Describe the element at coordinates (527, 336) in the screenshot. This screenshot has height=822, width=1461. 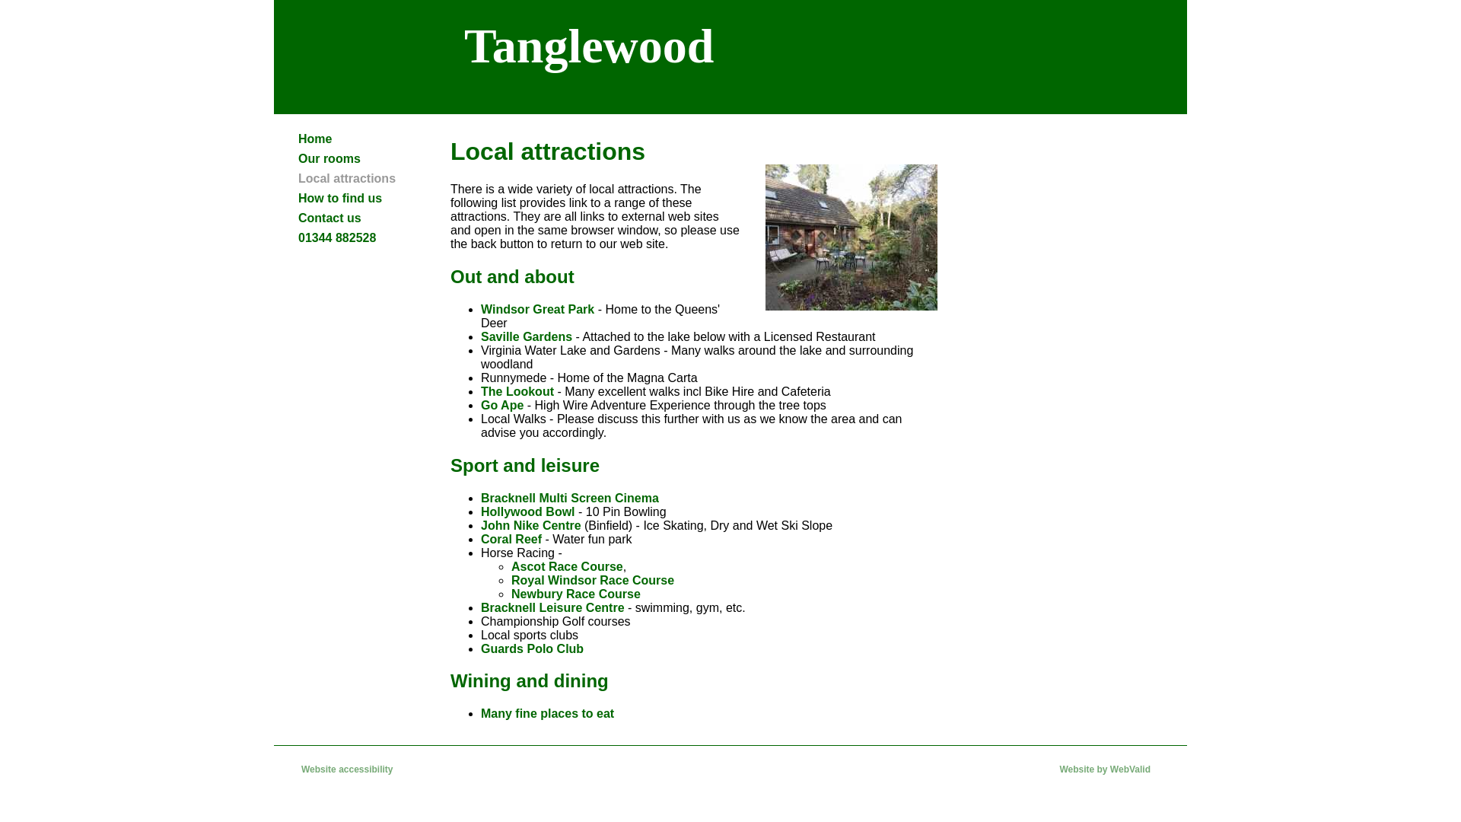
I see `Saville Gardens` at that location.